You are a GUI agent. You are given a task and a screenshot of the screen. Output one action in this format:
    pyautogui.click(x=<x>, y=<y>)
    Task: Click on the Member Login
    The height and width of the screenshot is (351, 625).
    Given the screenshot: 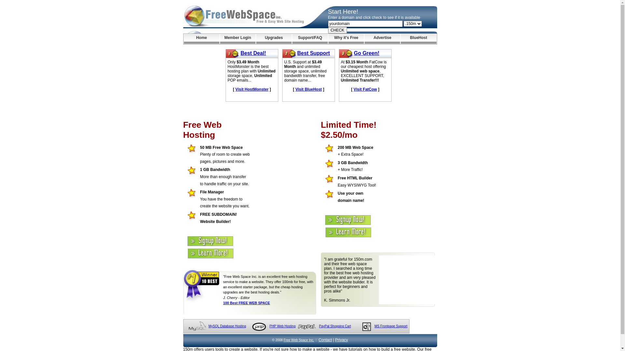 What is the action you would take?
    pyautogui.click(x=238, y=39)
    